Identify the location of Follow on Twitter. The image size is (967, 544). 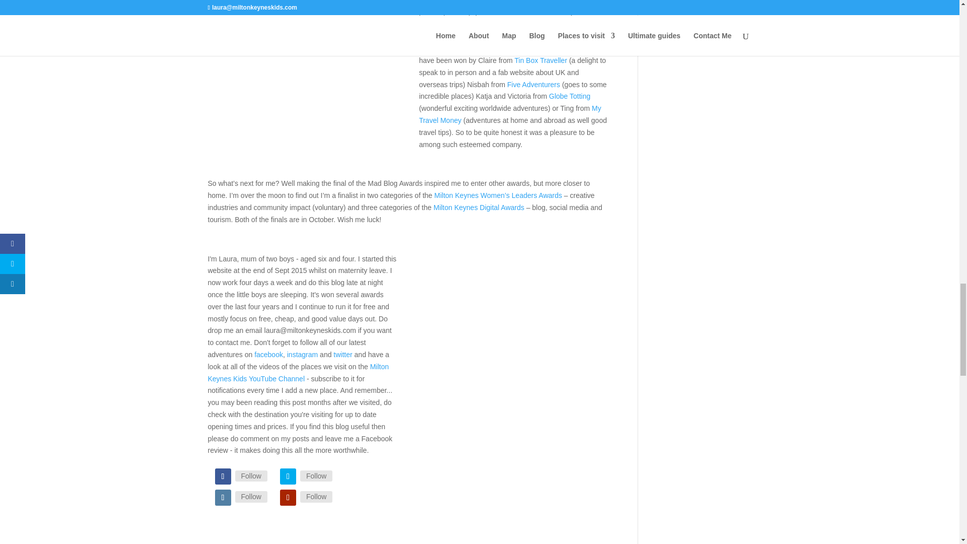
(288, 477).